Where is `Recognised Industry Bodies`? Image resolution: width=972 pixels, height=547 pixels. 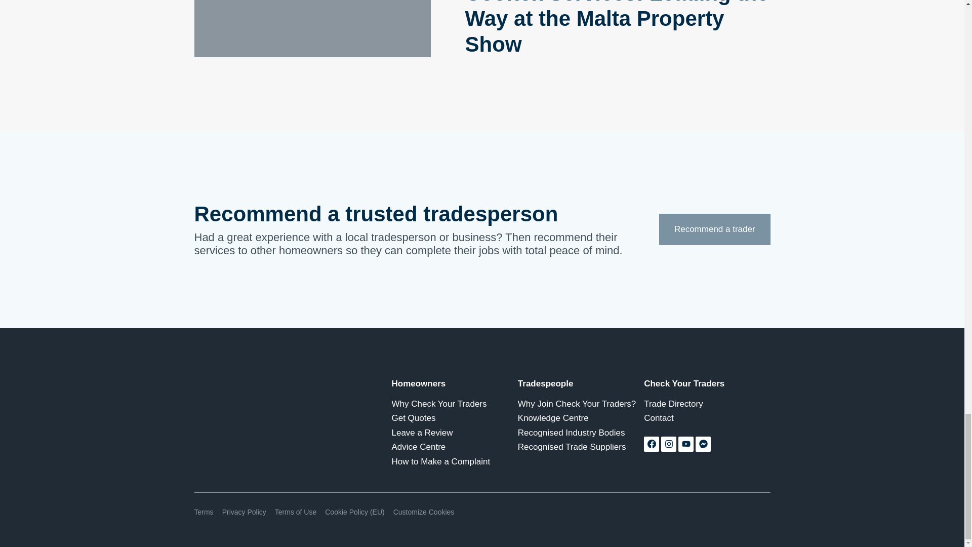
Recognised Industry Bodies is located at coordinates (581, 433).